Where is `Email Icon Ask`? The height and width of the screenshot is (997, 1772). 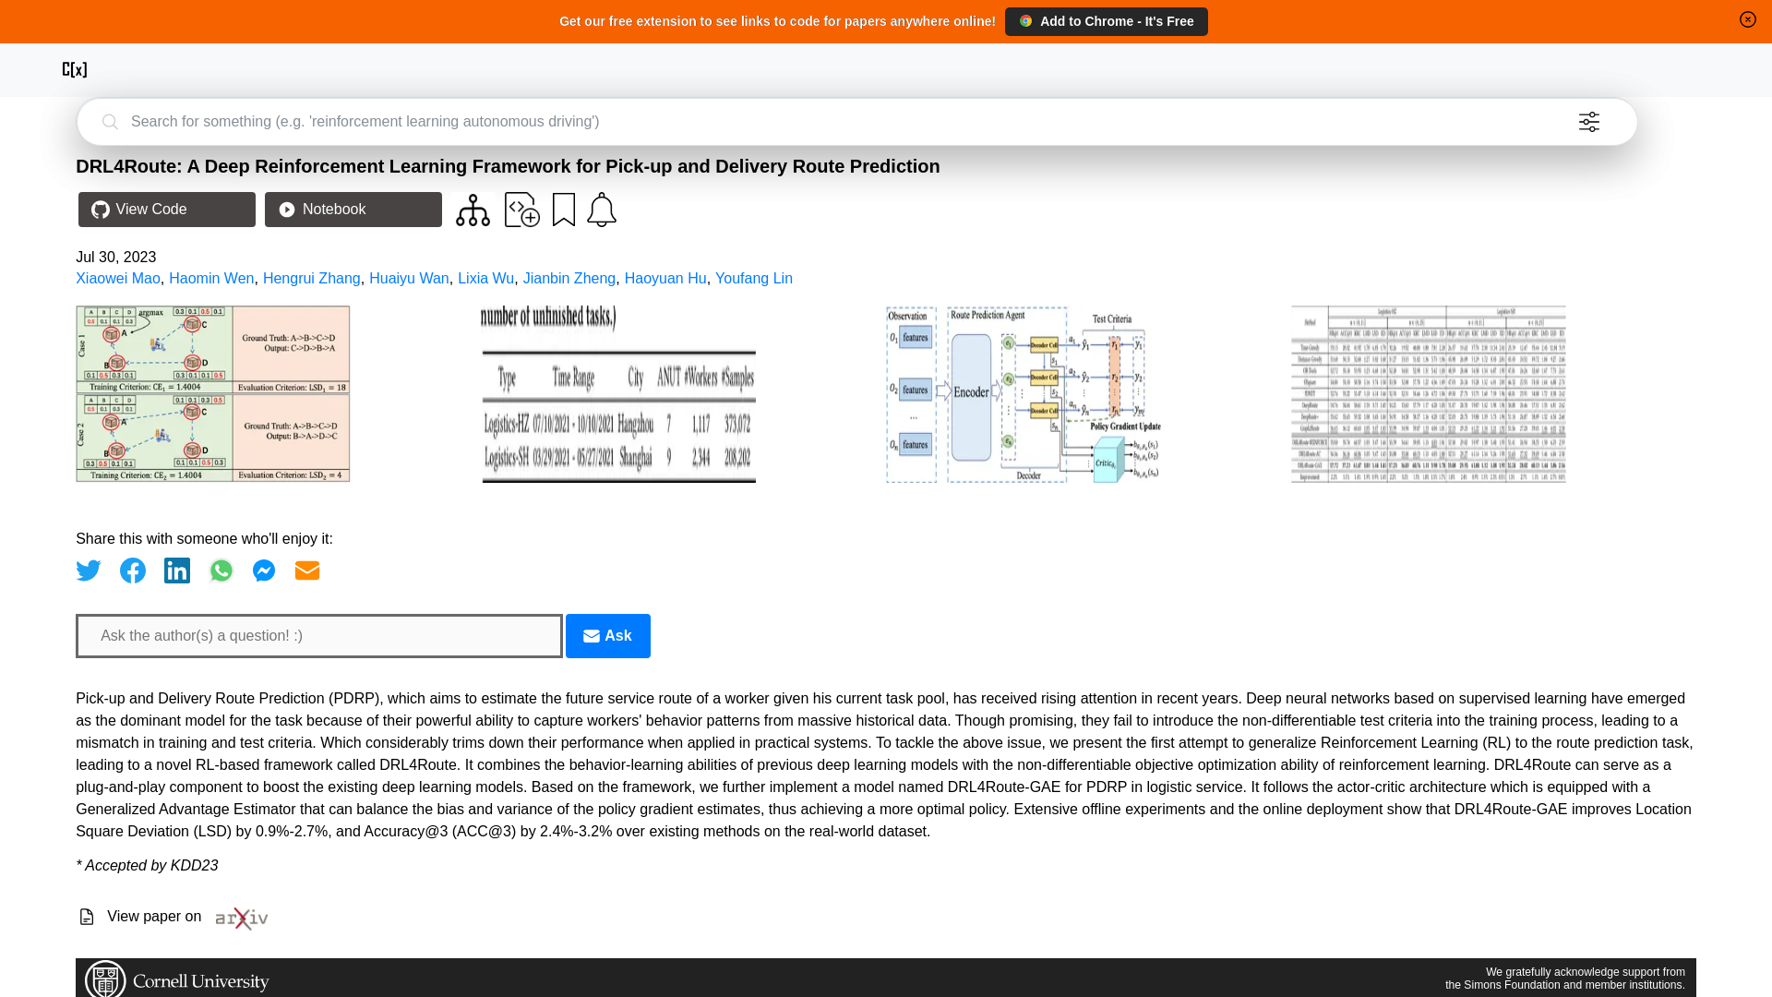 Email Icon Ask is located at coordinates (607, 635).